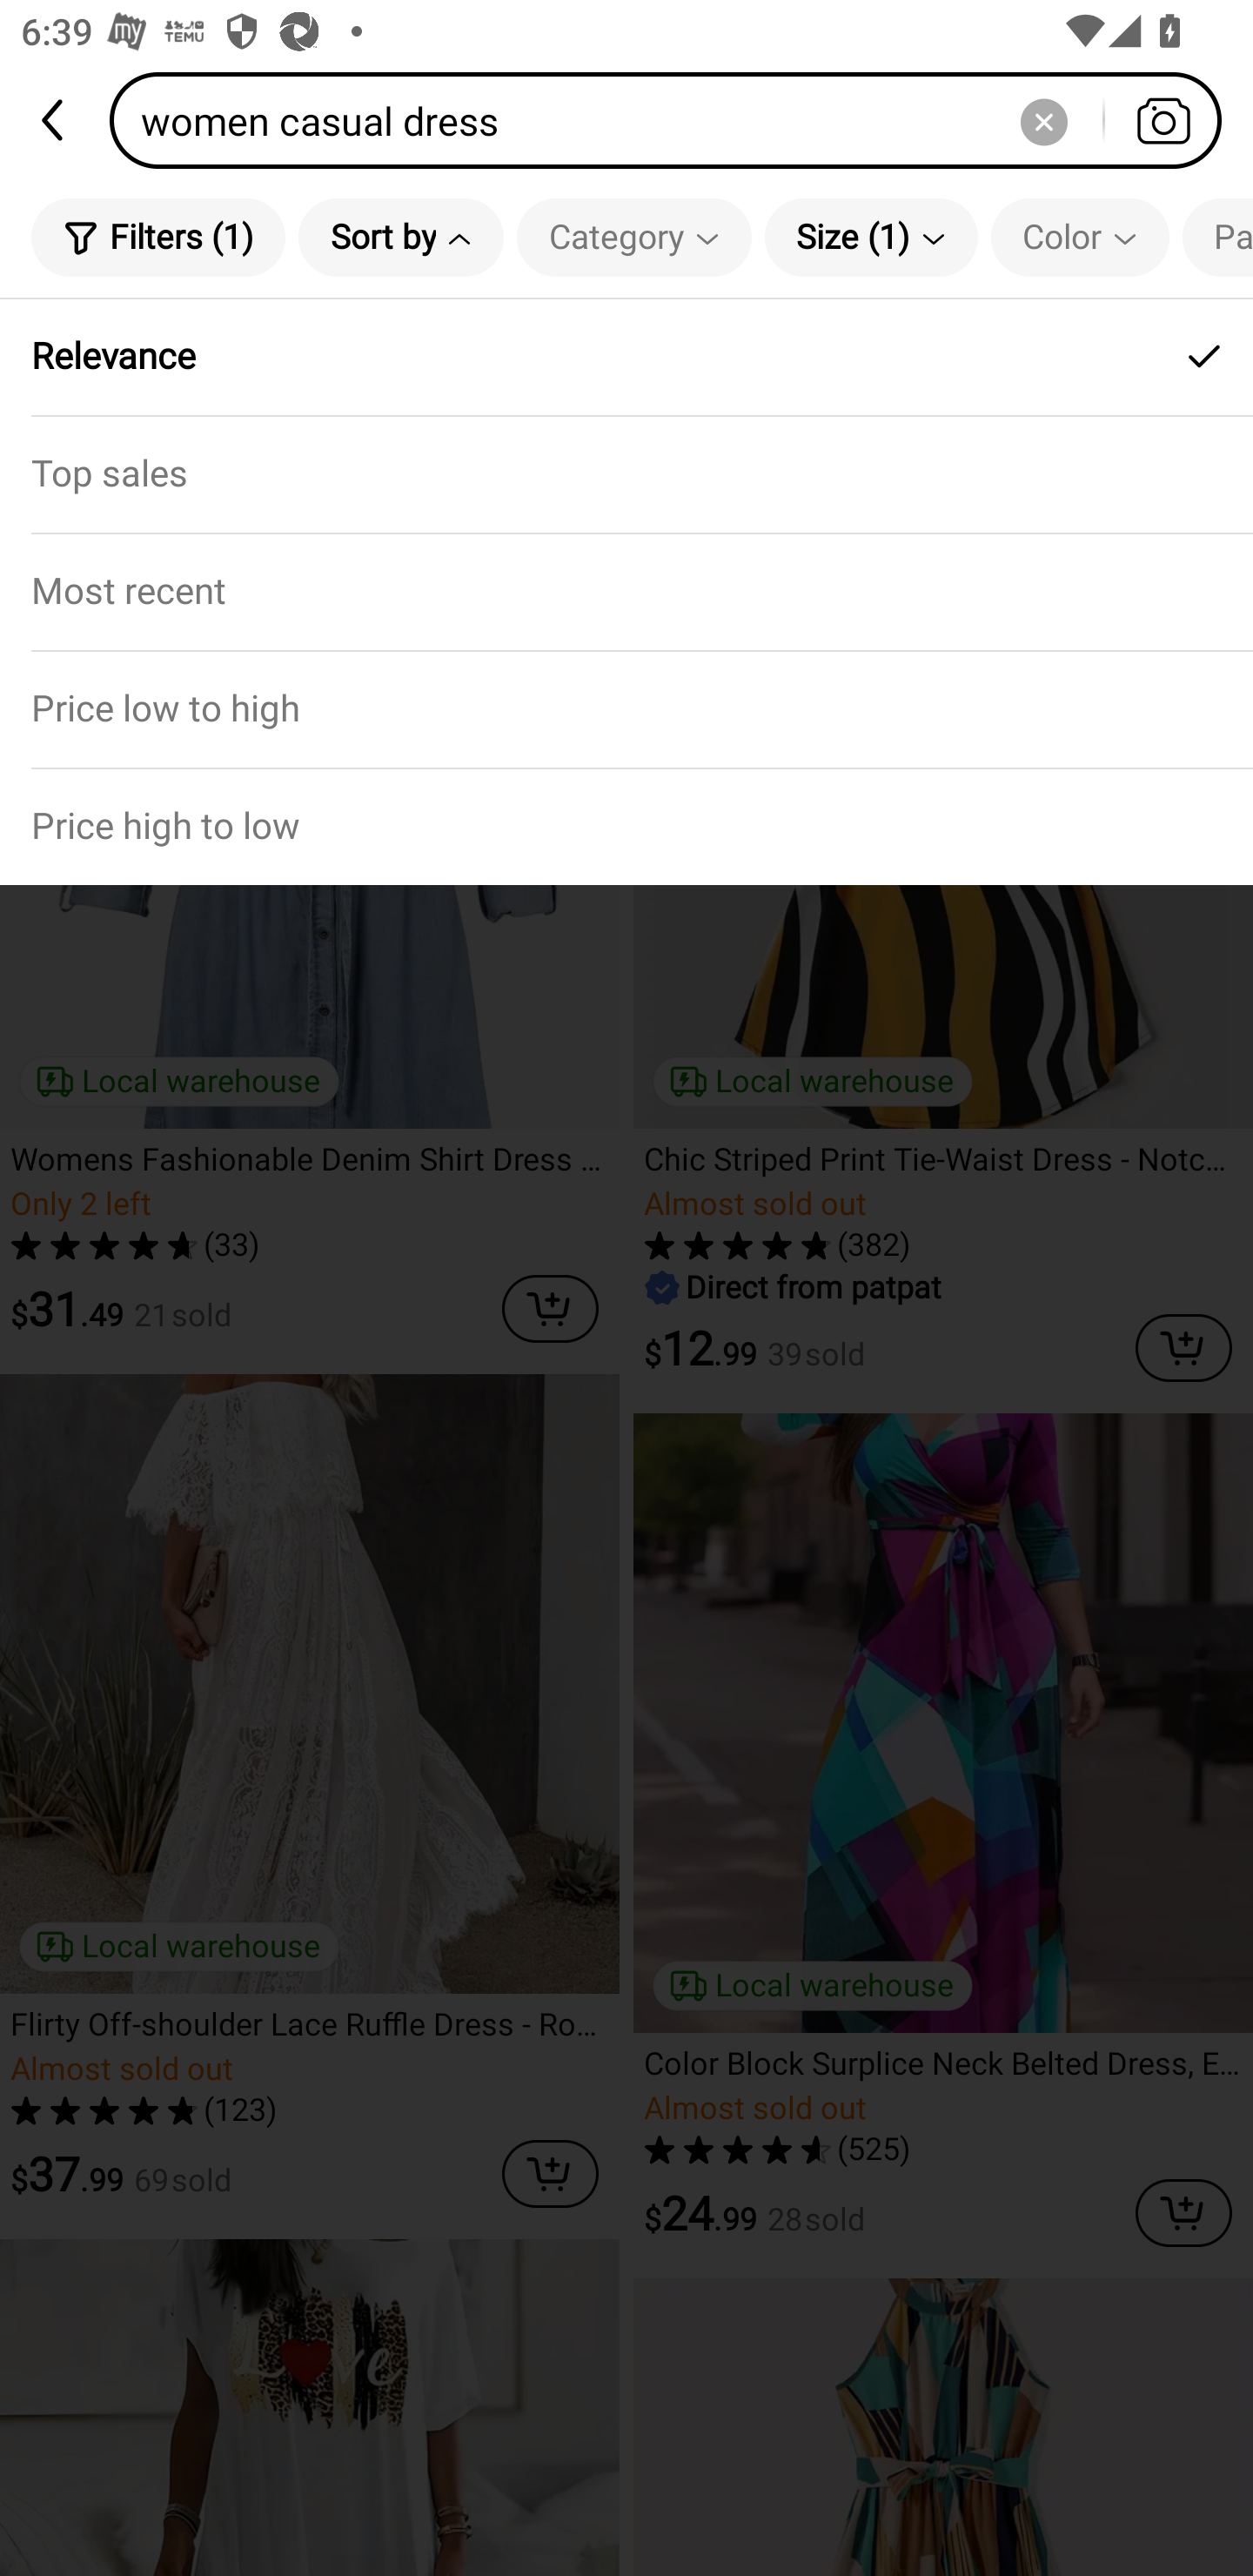  I want to click on Filters (1), so click(158, 237).